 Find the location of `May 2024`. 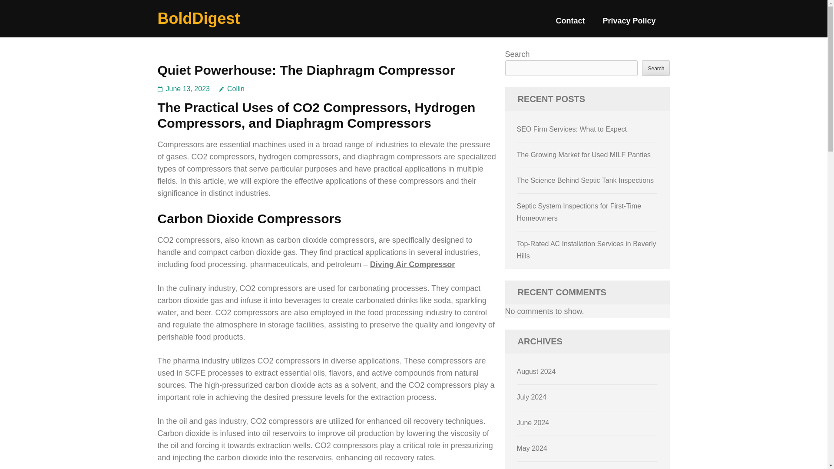

May 2024 is located at coordinates (532, 446).